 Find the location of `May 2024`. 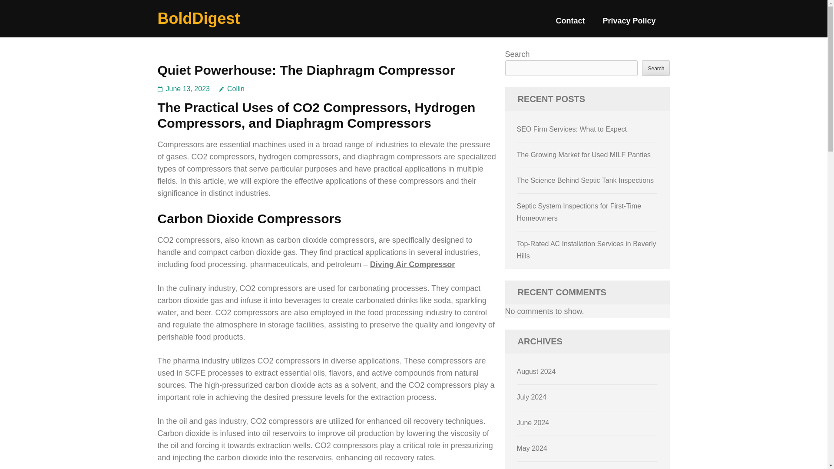

May 2024 is located at coordinates (532, 446).